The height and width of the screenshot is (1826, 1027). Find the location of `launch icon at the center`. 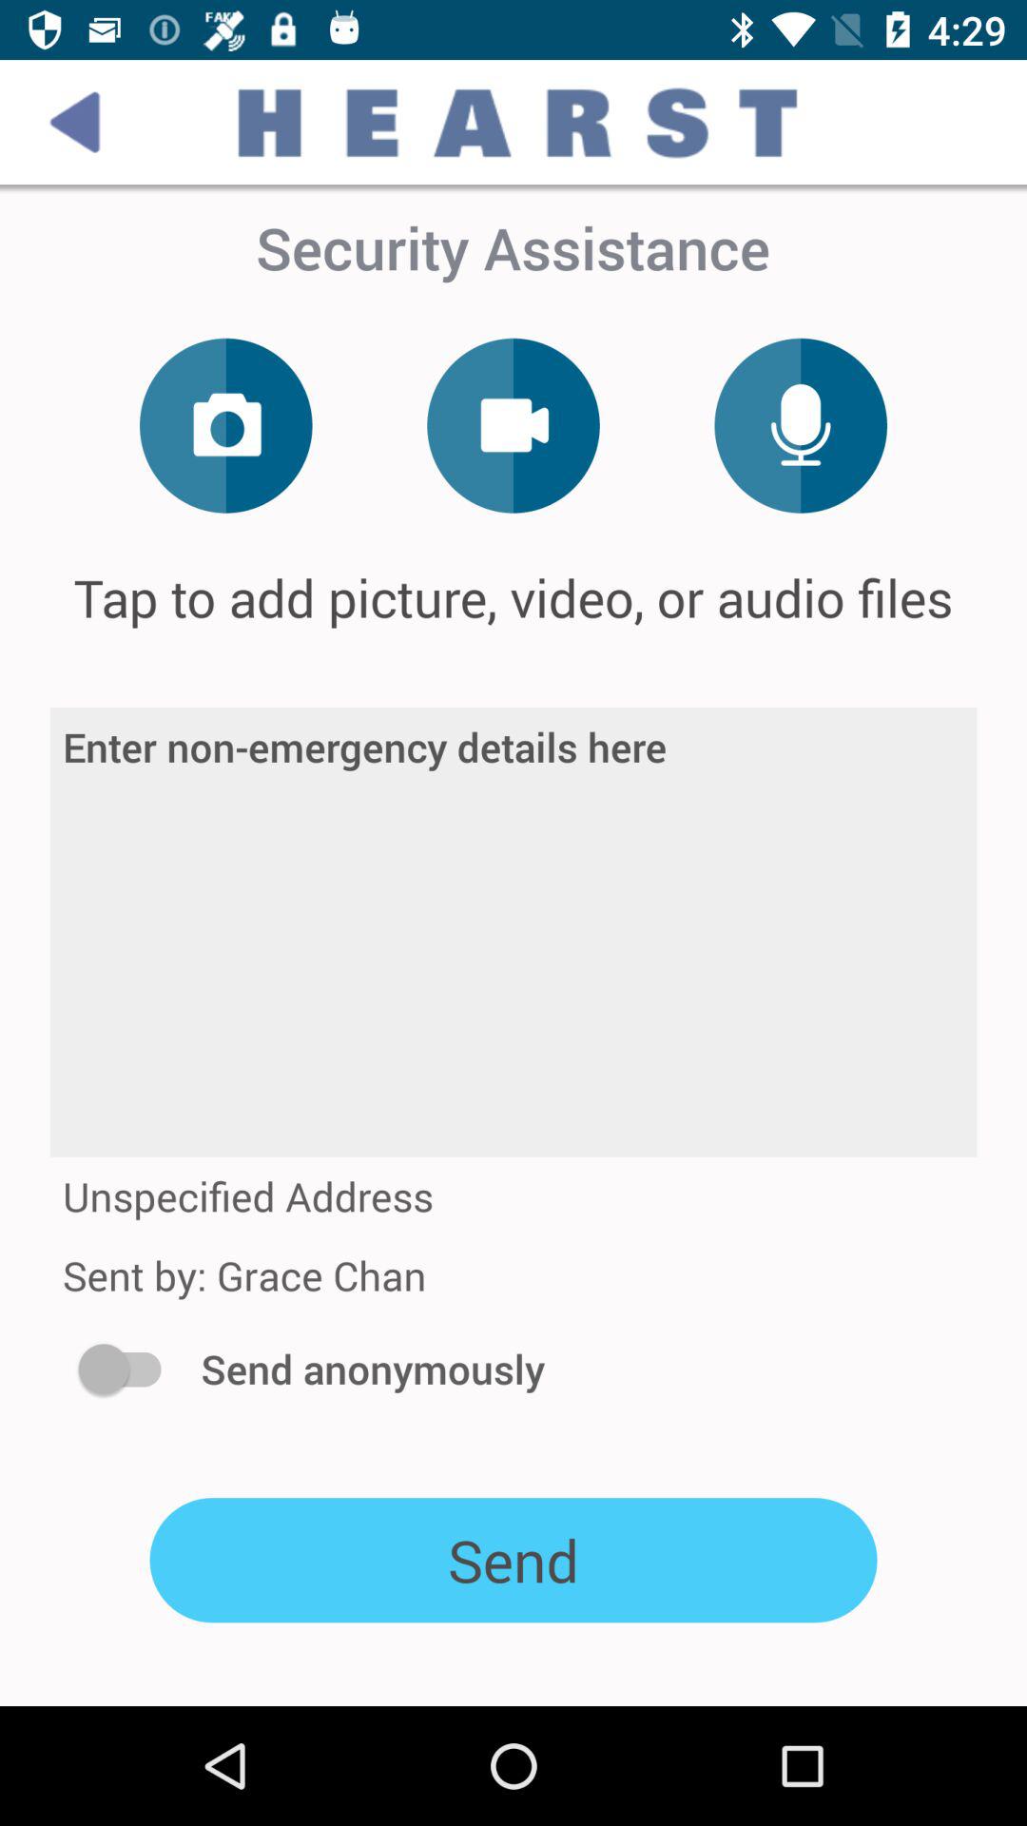

launch icon at the center is located at coordinates (513, 932).